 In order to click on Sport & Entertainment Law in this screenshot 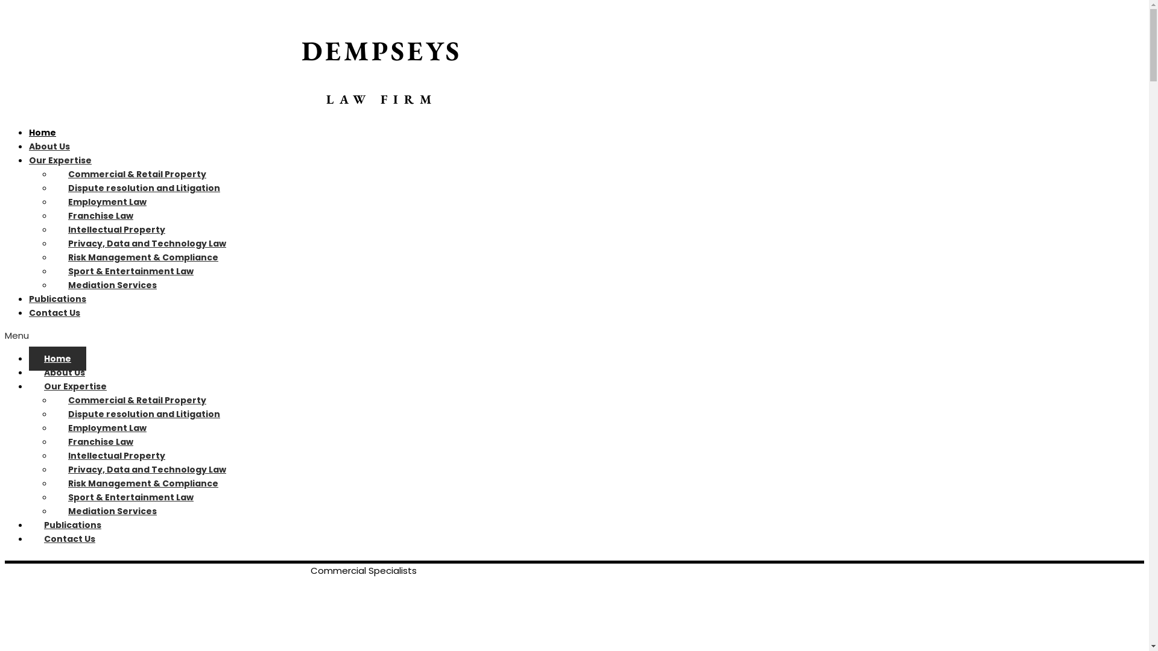, I will do `click(131, 271)`.